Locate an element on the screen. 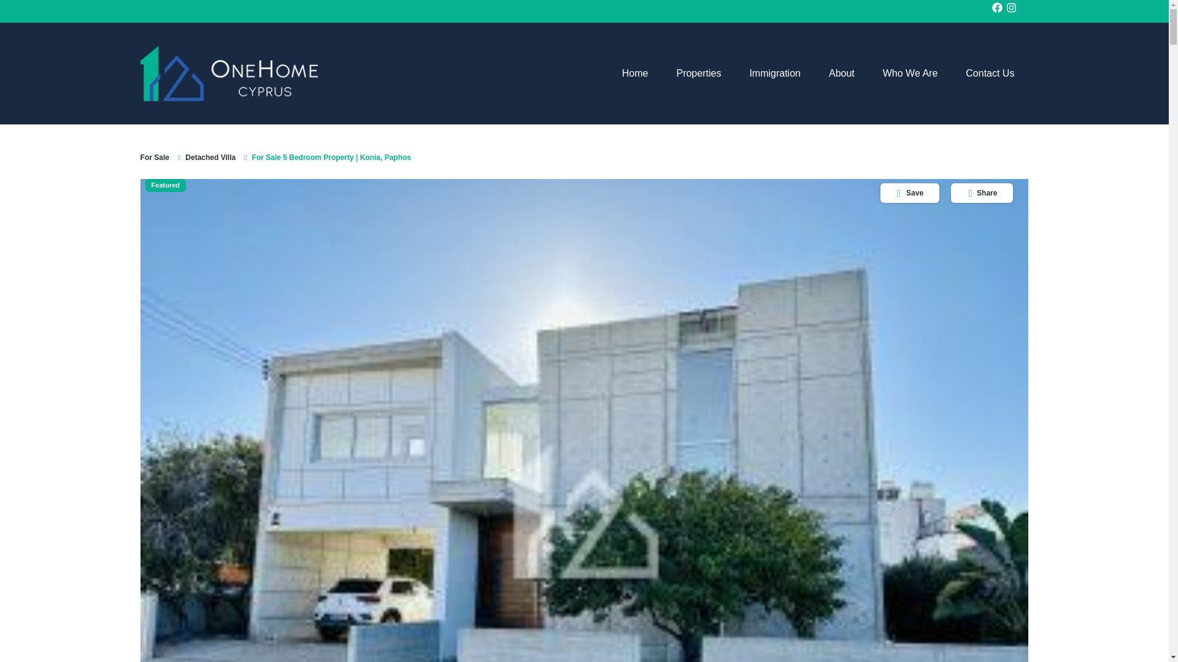 Image resolution: width=1178 pixels, height=662 pixels. Properties is located at coordinates (698, 74).